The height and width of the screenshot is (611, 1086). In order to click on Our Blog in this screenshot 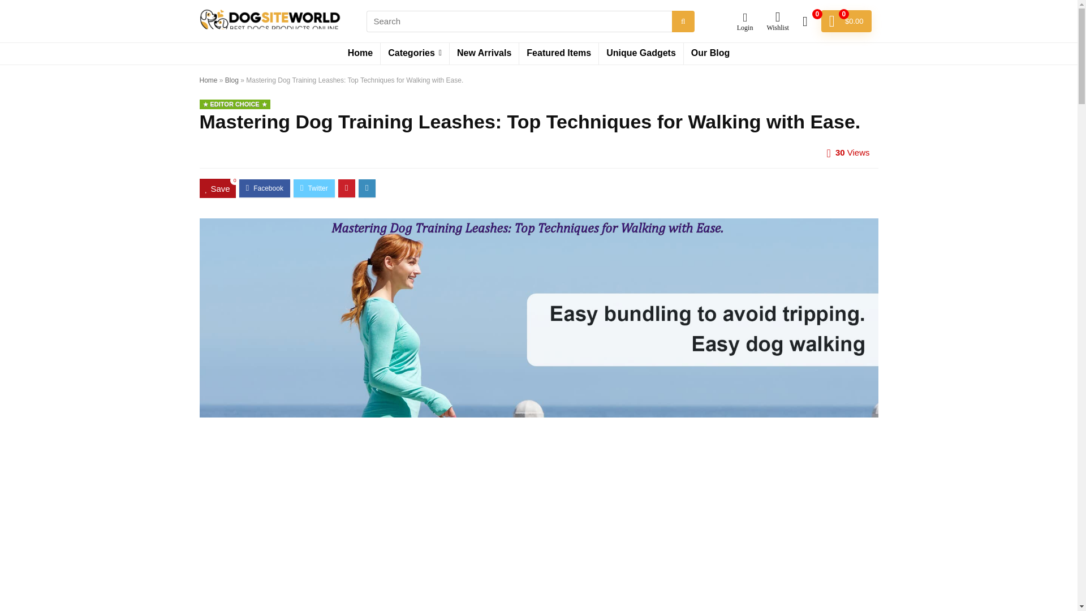, I will do `click(710, 53)`.